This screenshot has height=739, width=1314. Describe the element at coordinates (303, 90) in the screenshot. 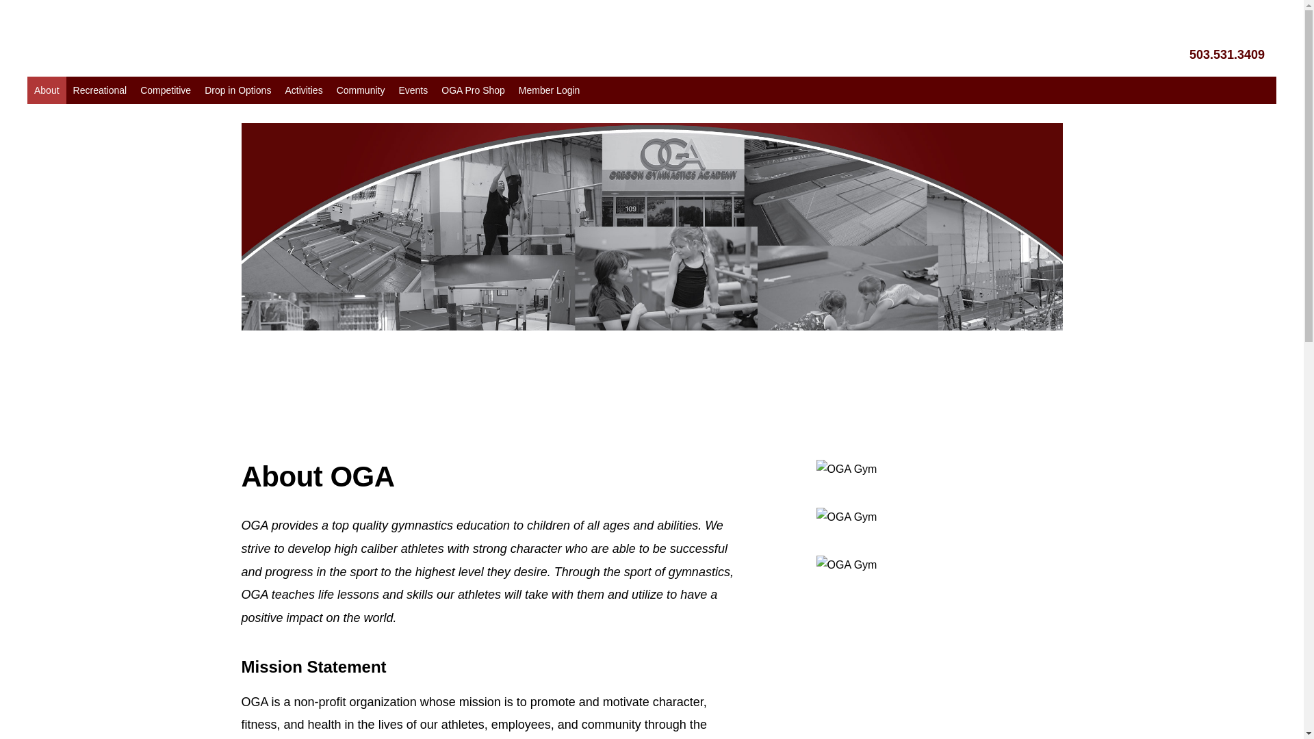

I see `Activities` at that location.